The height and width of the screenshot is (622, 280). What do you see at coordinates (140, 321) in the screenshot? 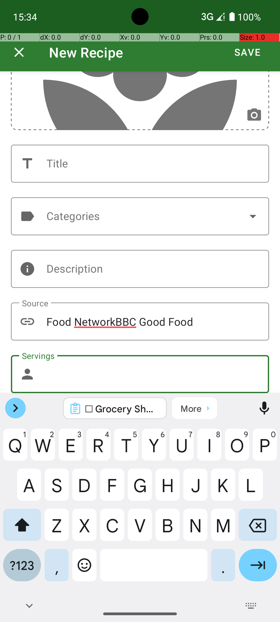
I see `Food NetworkBBC Good Food` at bounding box center [140, 321].